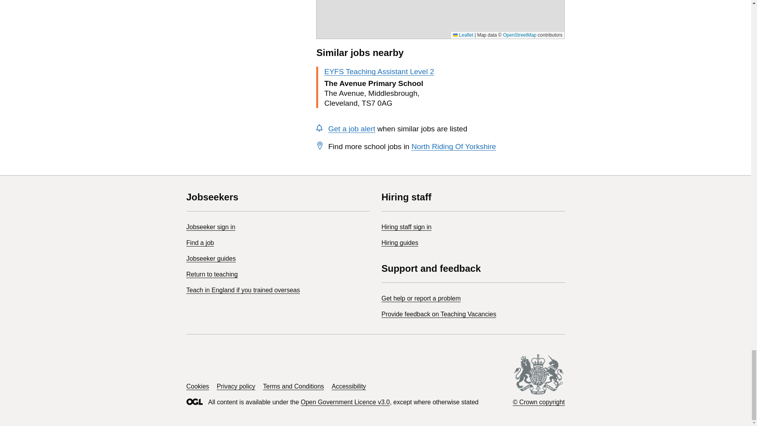 This screenshot has height=426, width=757. Describe the element at coordinates (400, 243) in the screenshot. I see `Hiring guides` at that location.